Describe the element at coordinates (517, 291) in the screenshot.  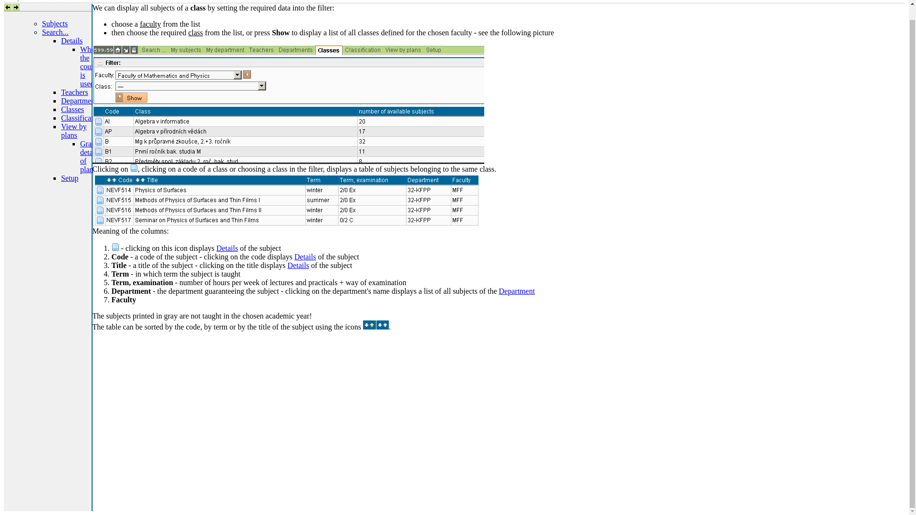
I see `Department` at that location.